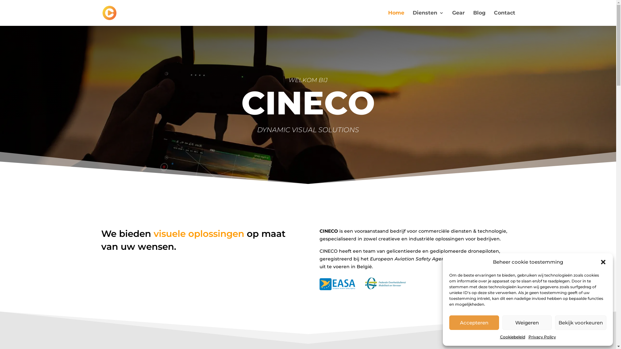  I want to click on Privacy Policy, so click(542, 337).